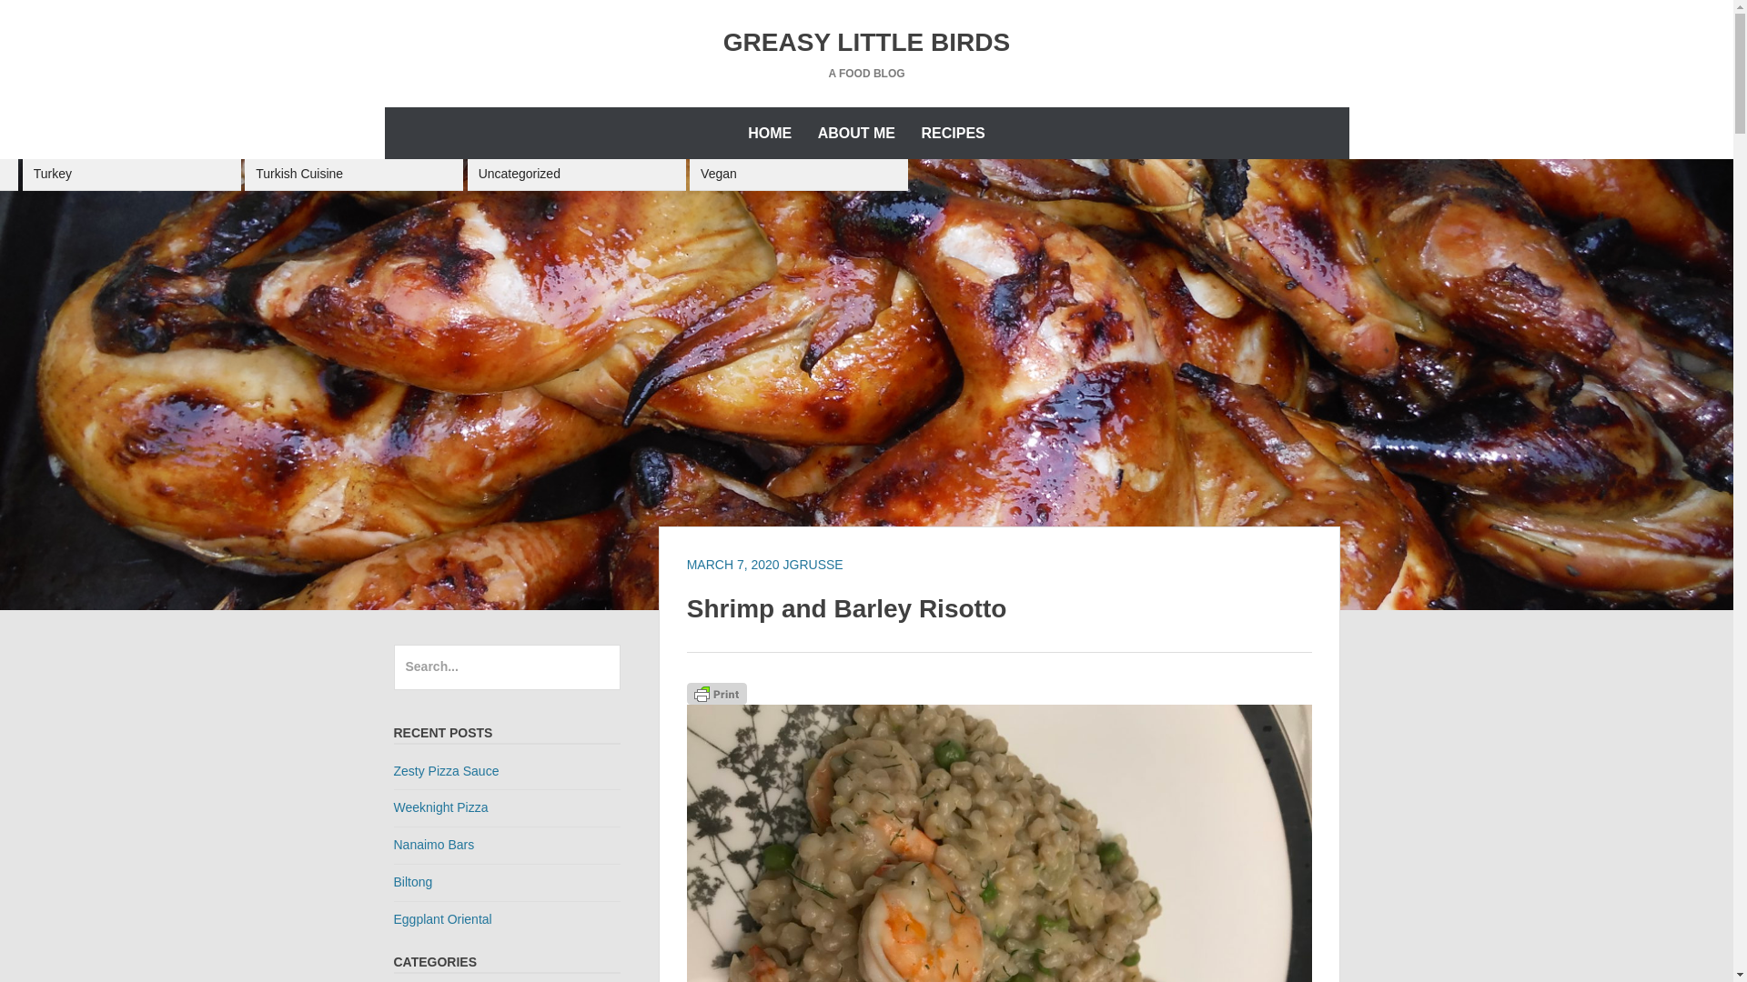 This screenshot has width=1747, height=982. What do you see at coordinates (770, 133) in the screenshot?
I see `HOME` at bounding box center [770, 133].